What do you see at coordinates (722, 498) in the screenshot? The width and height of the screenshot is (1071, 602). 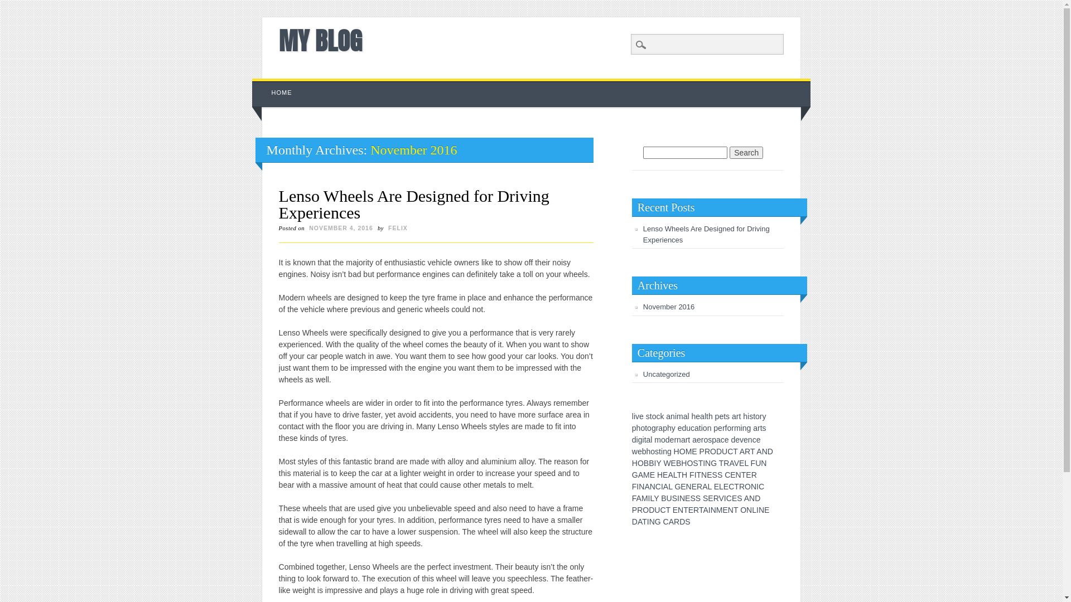 I see `V` at bounding box center [722, 498].